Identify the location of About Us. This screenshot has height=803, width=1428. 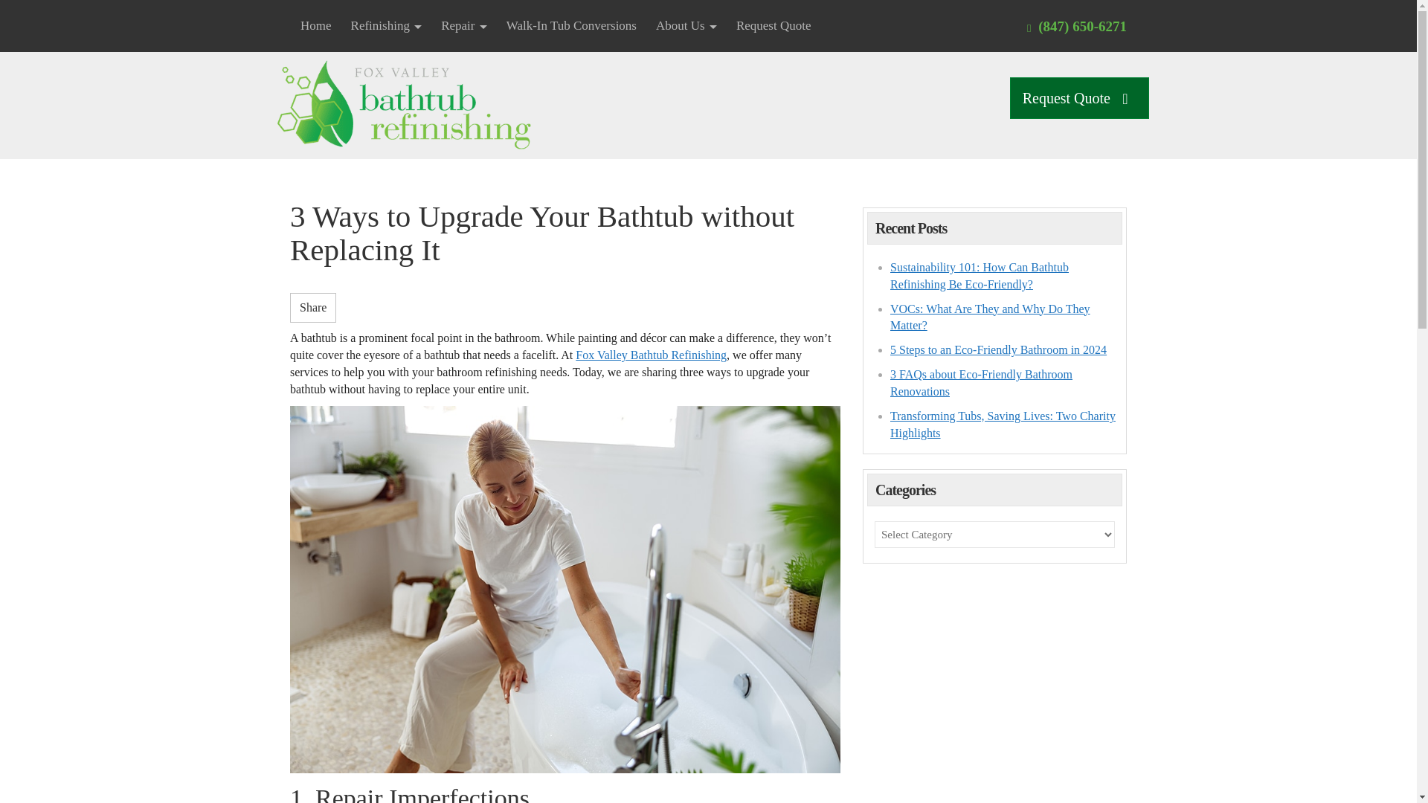
(686, 26).